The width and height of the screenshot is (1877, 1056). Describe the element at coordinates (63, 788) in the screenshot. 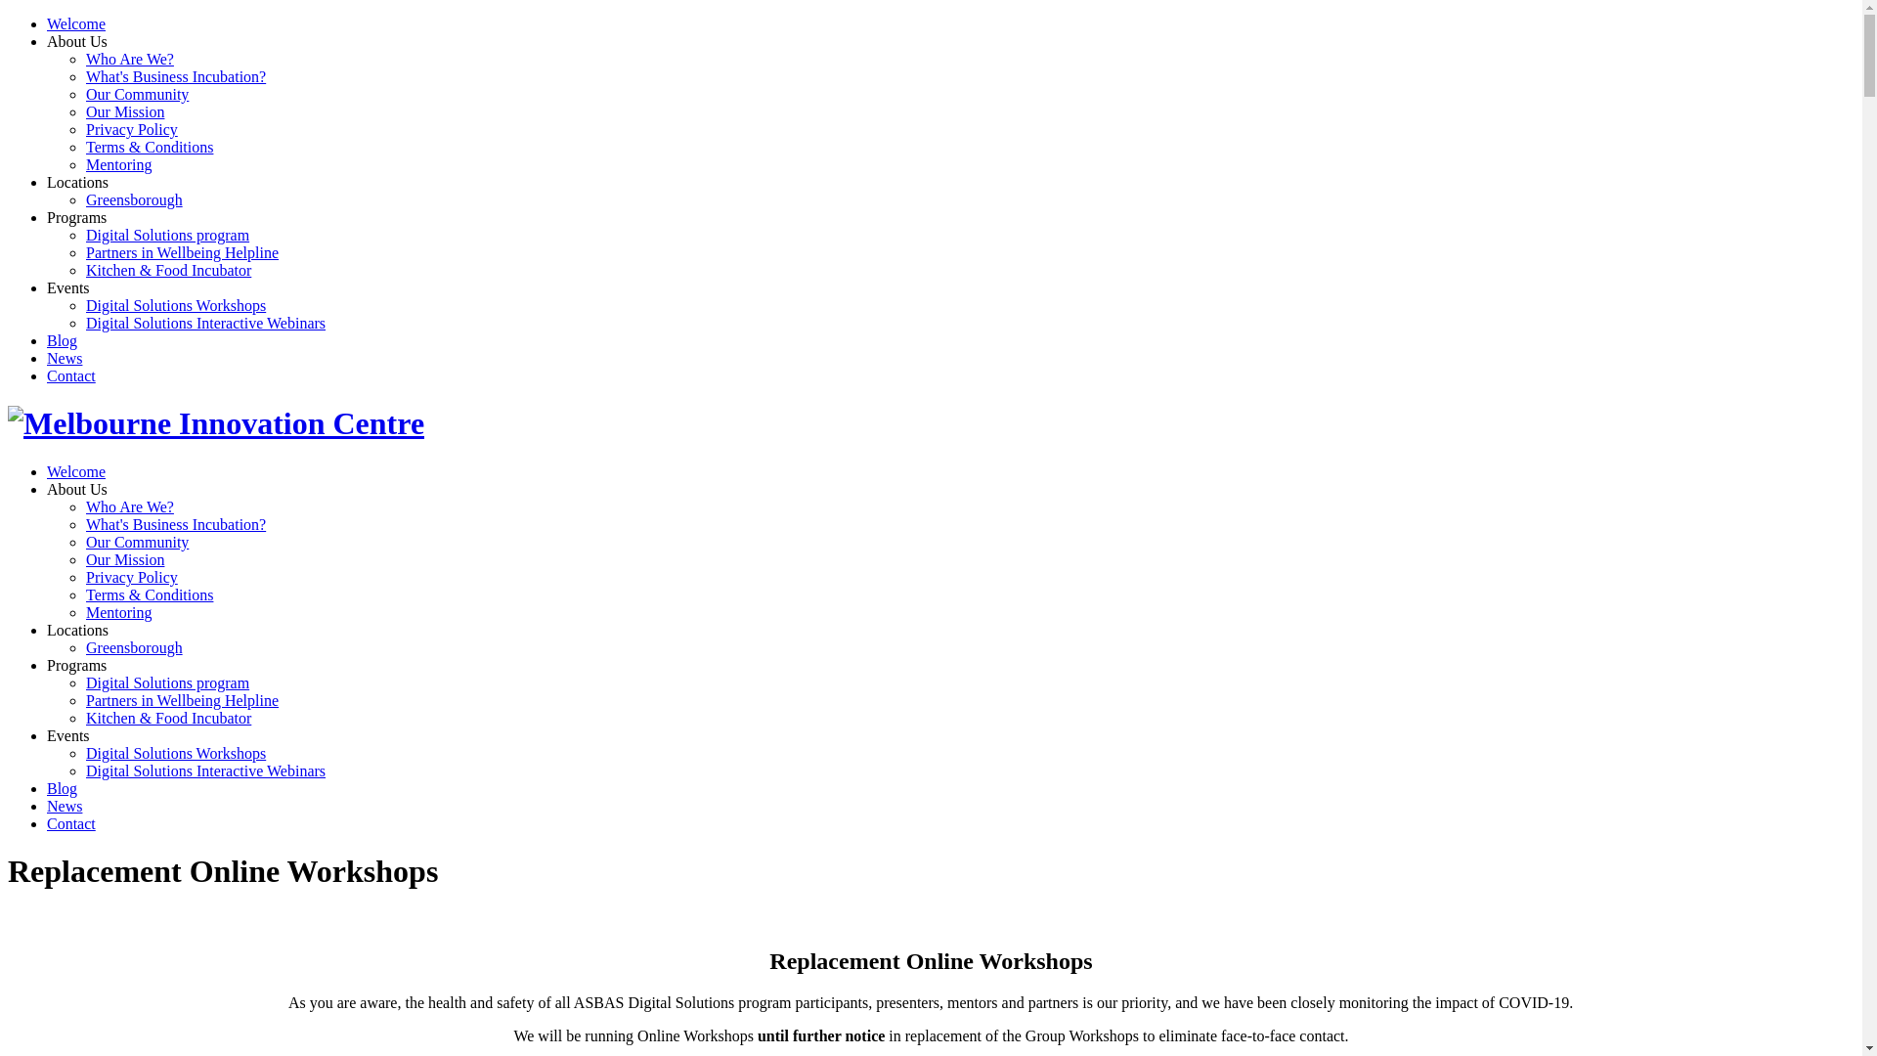

I see `Blog` at that location.